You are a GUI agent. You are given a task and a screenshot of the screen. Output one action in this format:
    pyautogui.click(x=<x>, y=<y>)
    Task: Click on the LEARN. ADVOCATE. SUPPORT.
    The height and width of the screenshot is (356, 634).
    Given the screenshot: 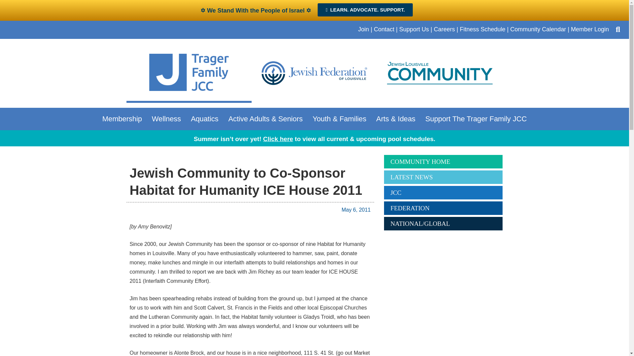 What is the action you would take?
    pyautogui.click(x=365, y=10)
    